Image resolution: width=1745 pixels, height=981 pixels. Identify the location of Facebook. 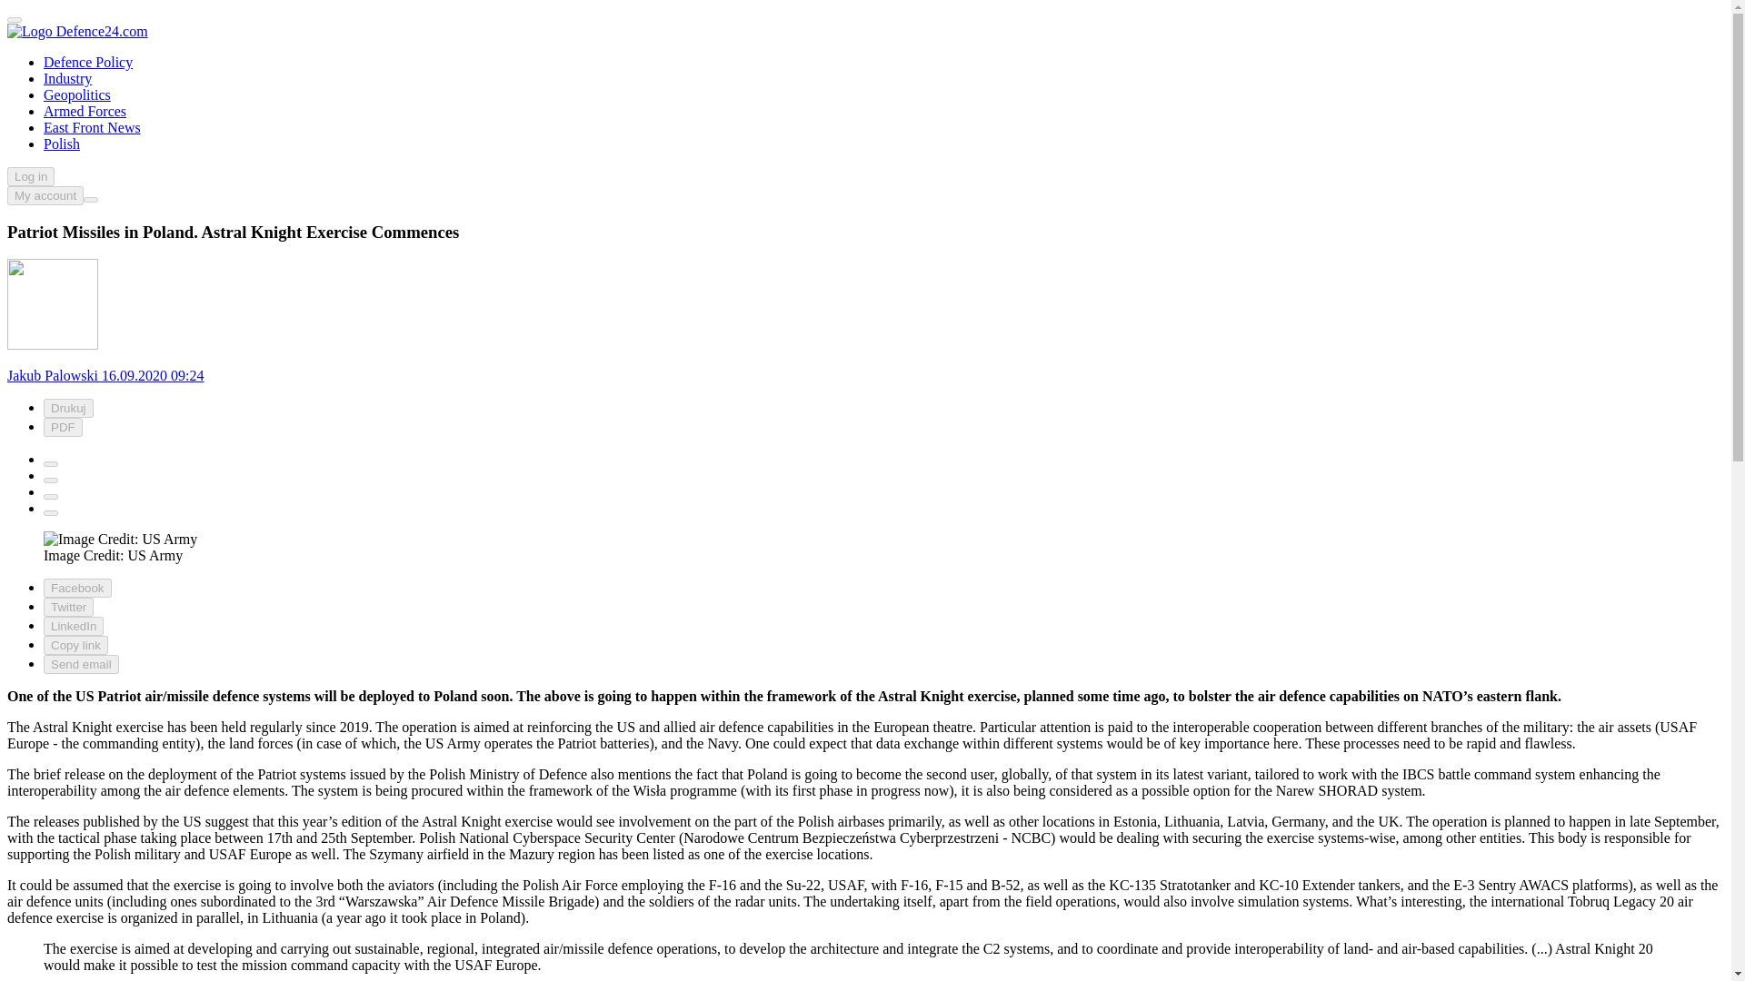
(77, 588).